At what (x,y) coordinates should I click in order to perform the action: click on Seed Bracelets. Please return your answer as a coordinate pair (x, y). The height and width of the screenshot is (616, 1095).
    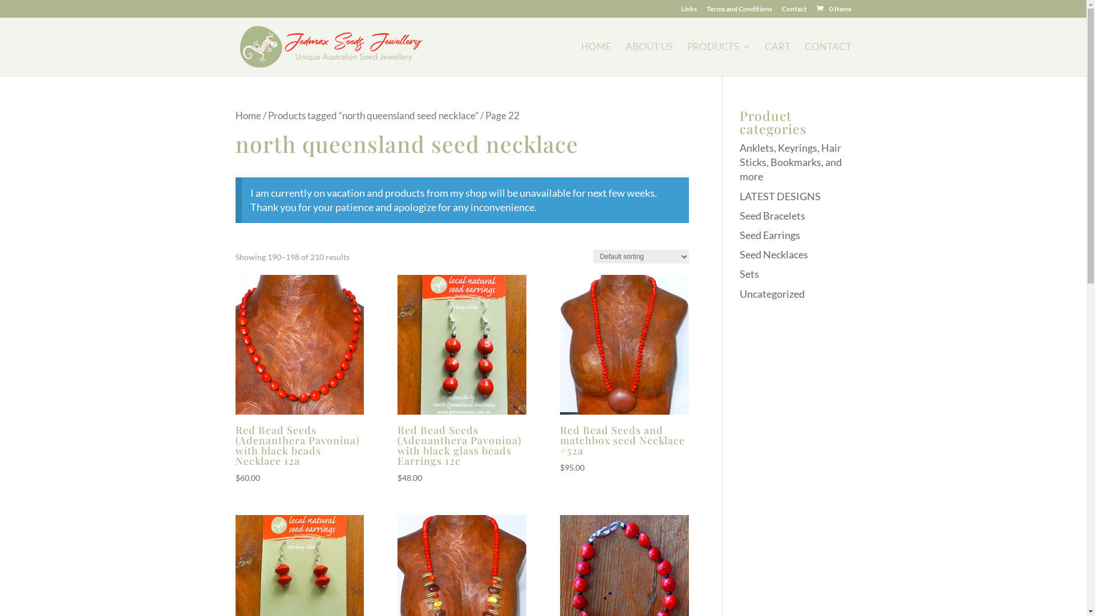
    Looking at the image, I should click on (772, 216).